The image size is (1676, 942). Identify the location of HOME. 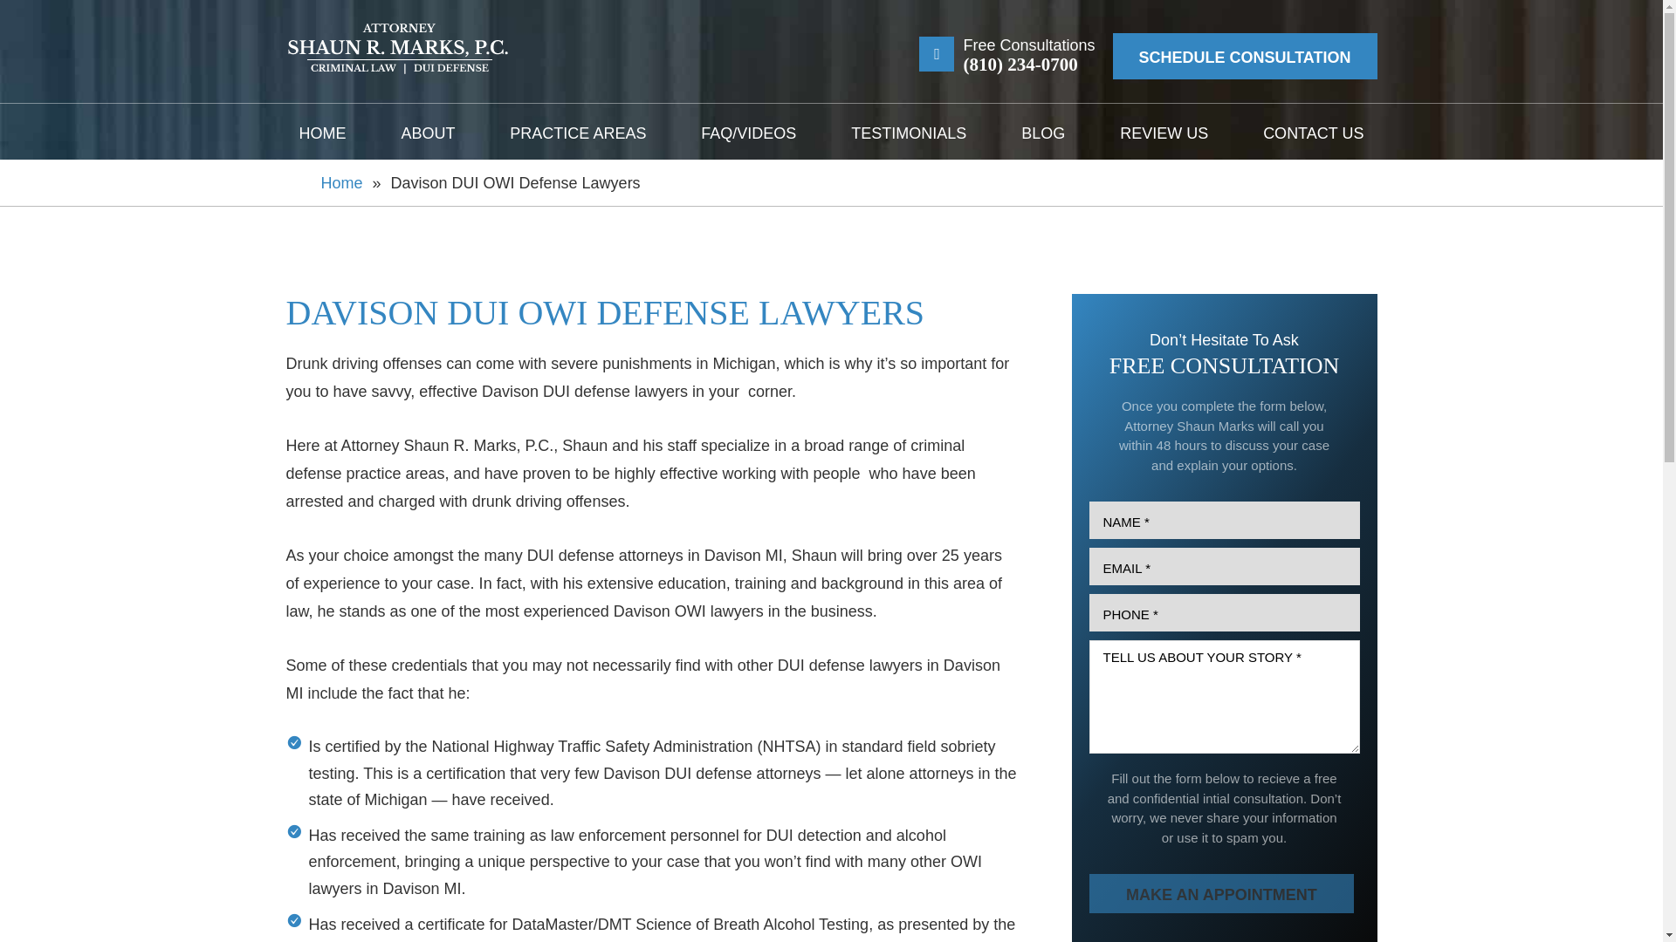
(323, 133).